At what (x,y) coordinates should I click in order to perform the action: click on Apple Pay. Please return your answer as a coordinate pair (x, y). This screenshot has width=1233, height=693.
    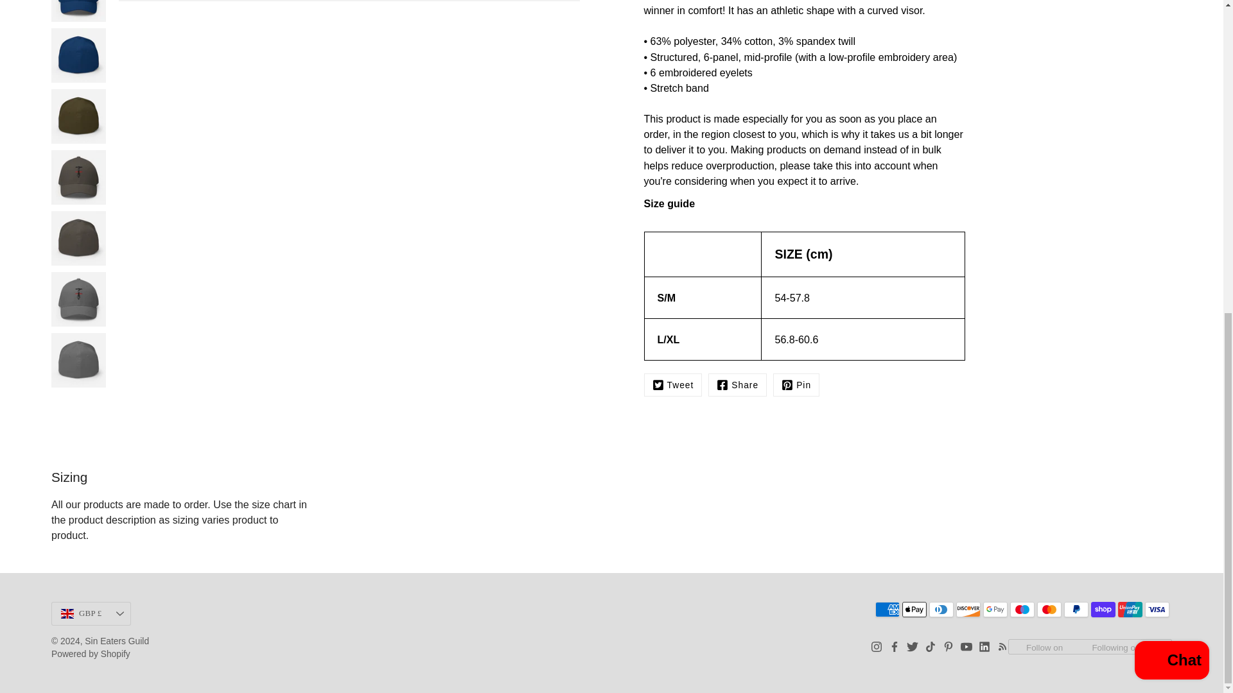
    Looking at the image, I should click on (914, 610).